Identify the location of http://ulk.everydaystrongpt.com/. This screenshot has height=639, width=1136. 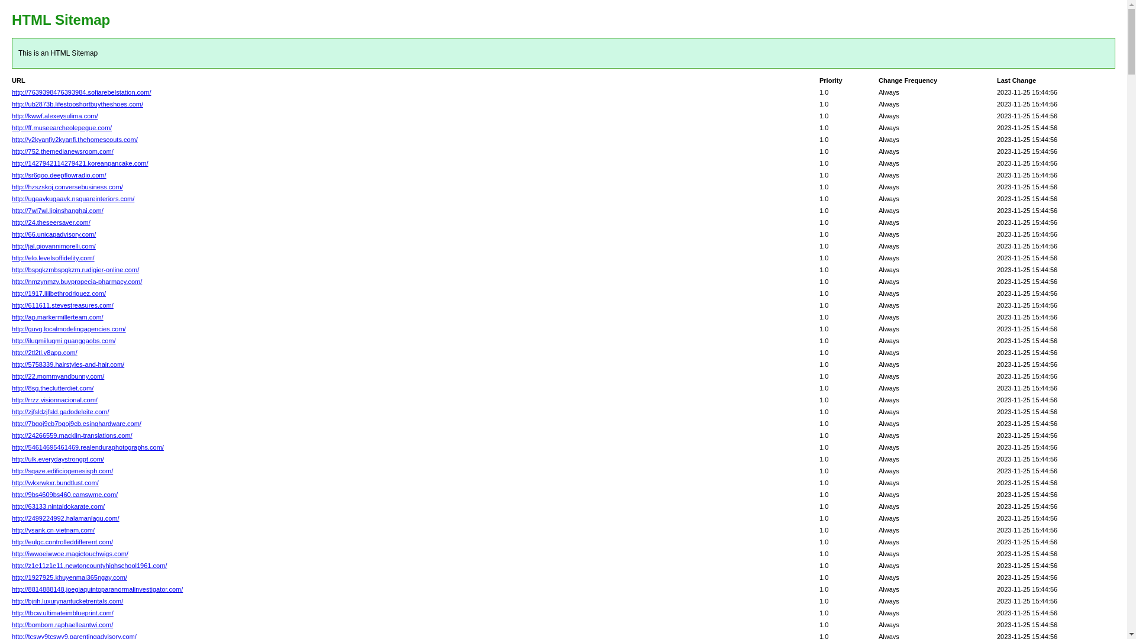
(58, 459).